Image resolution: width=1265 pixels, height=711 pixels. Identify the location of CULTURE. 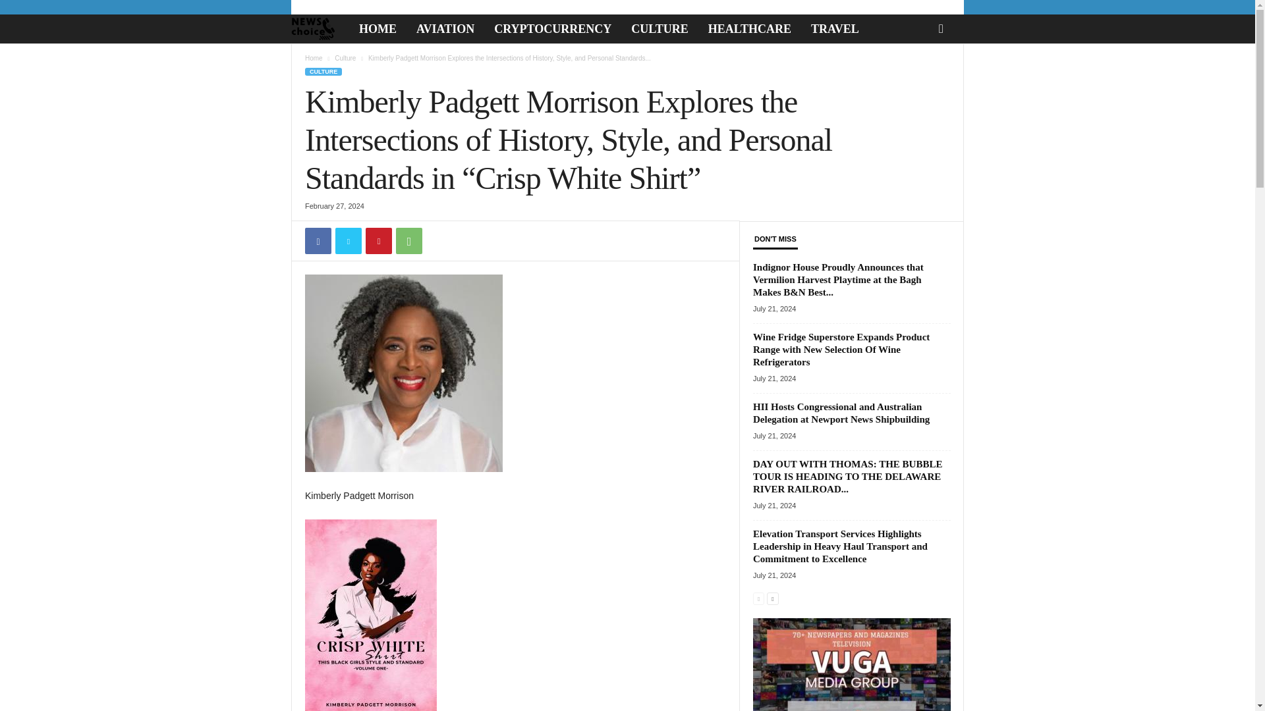
(659, 28).